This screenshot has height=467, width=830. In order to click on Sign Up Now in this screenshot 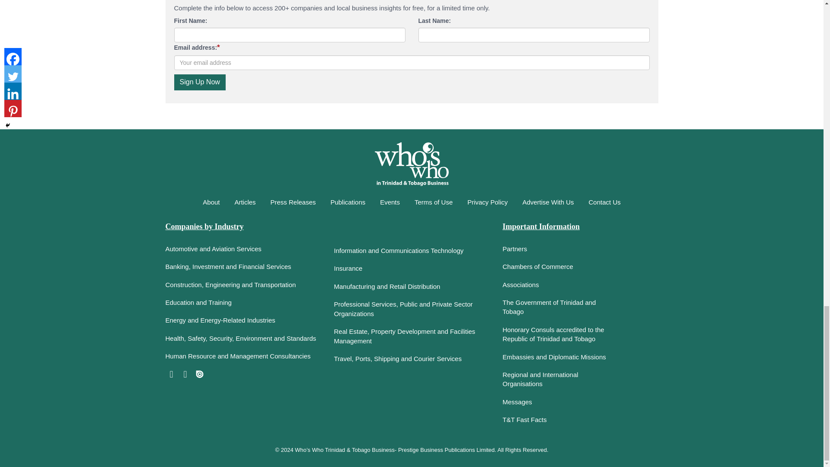, I will do `click(199, 82)`.